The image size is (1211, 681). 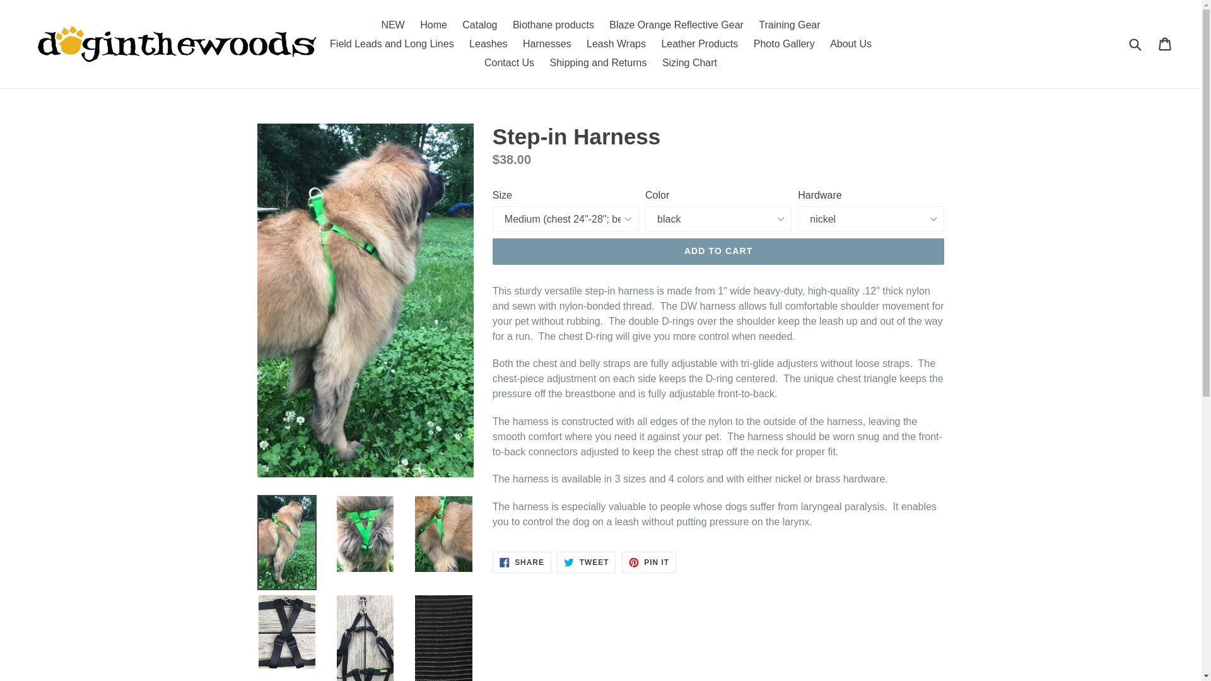 I want to click on Tweet on Twitter, so click(x=586, y=562).